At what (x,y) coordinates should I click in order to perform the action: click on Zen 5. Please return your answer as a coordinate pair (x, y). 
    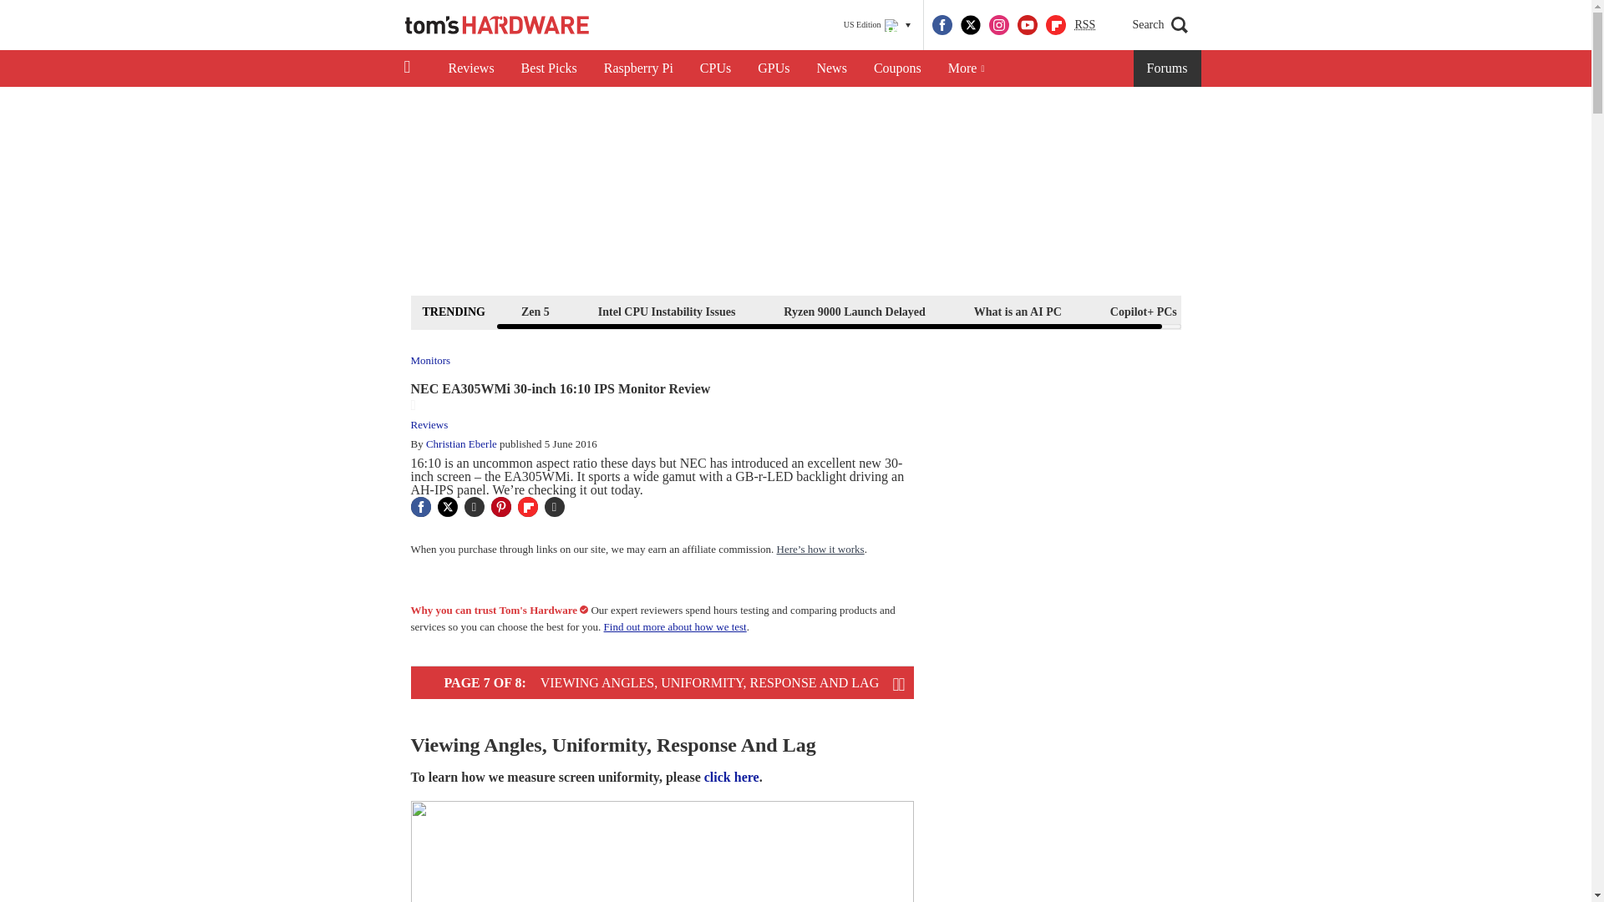
    Looking at the image, I should click on (535, 311).